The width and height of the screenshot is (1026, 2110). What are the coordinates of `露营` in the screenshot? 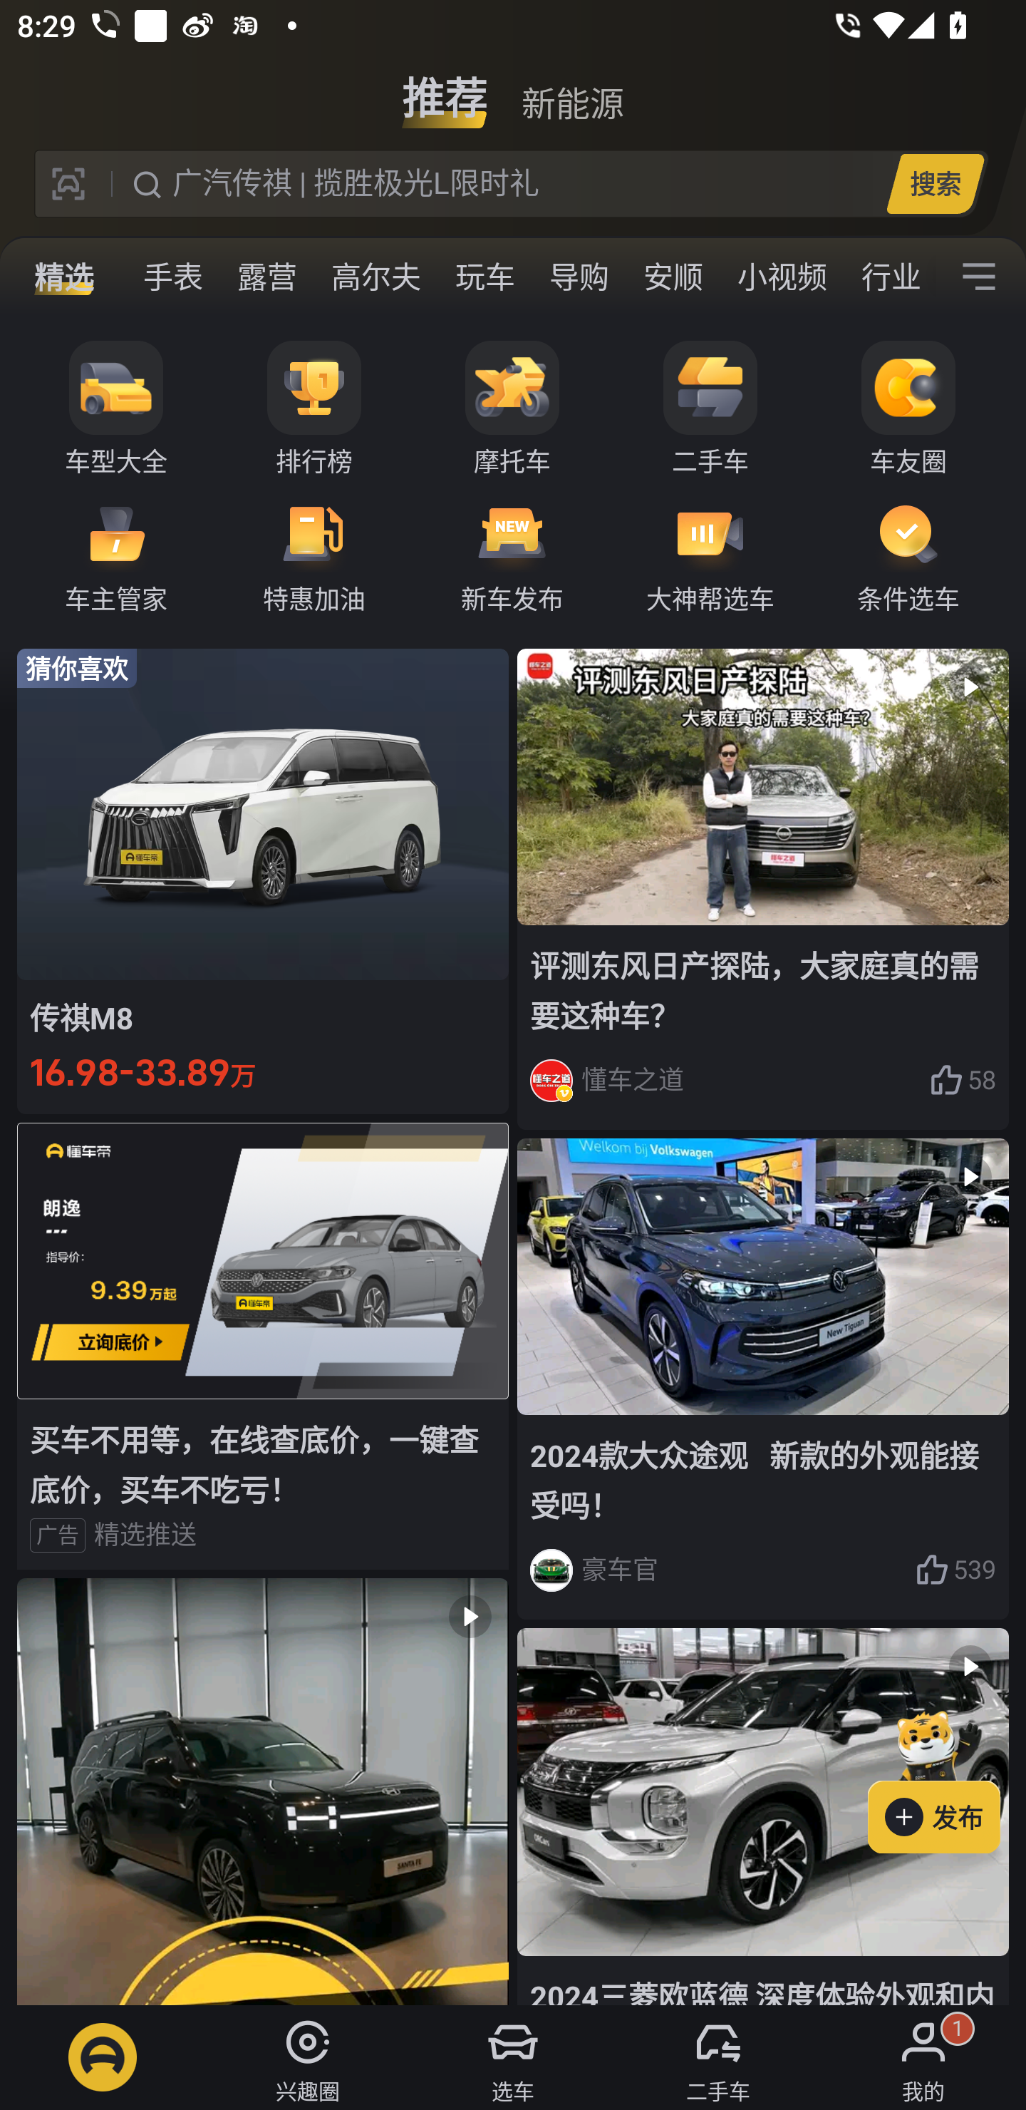 It's located at (266, 277).